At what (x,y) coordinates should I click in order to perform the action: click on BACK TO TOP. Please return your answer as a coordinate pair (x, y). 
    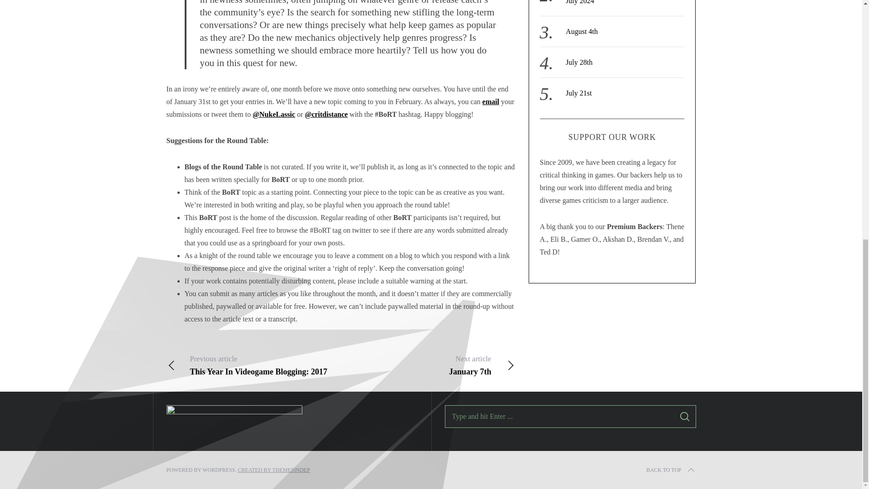
    Looking at the image, I should click on (671, 470).